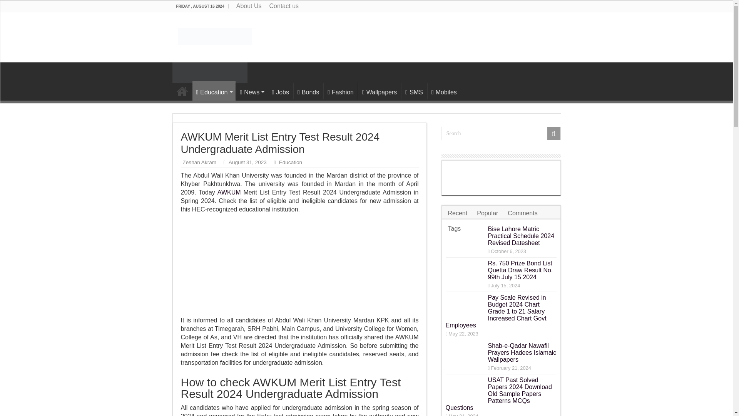 Image resolution: width=739 pixels, height=416 pixels. Describe the element at coordinates (308, 91) in the screenshot. I see `Bonds` at that location.